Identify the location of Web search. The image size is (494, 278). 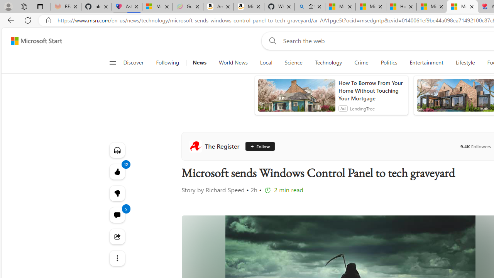
(271, 41).